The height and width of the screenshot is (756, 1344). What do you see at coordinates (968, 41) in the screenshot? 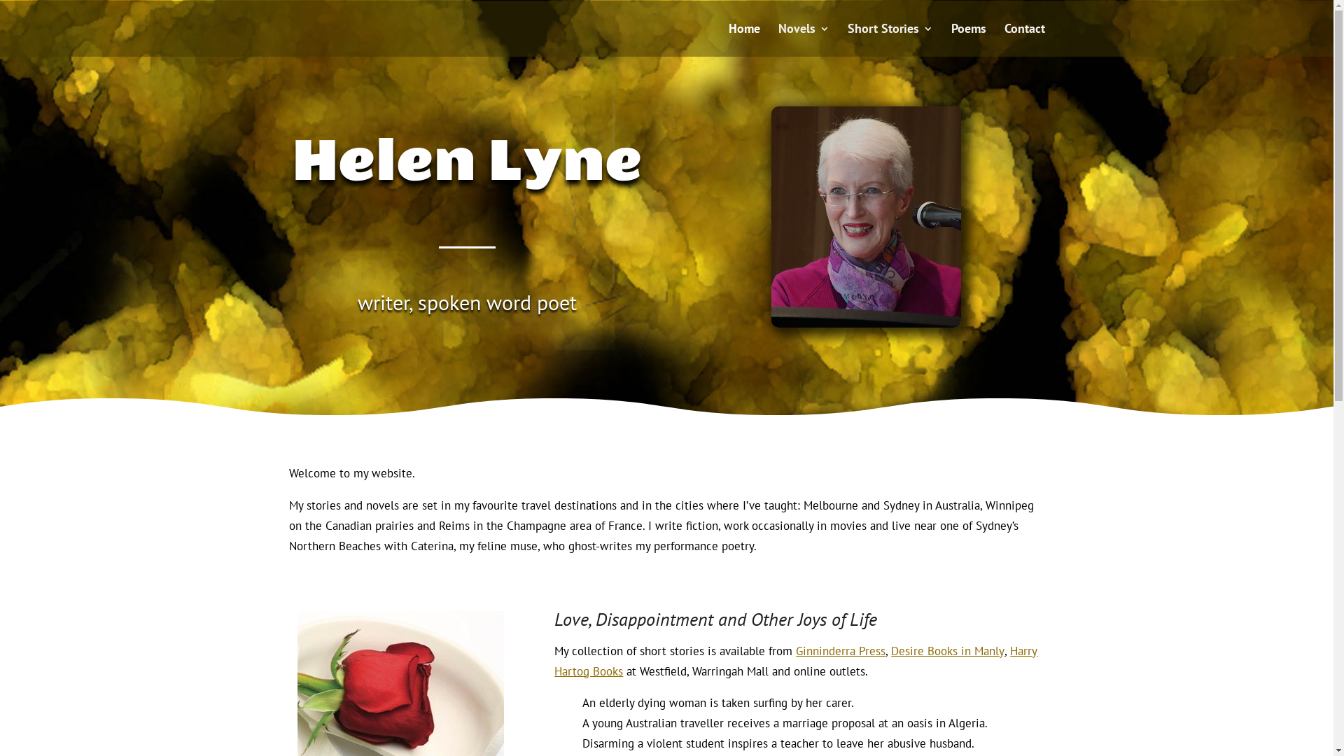
I see `Poems` at bounding box center [968, 41].